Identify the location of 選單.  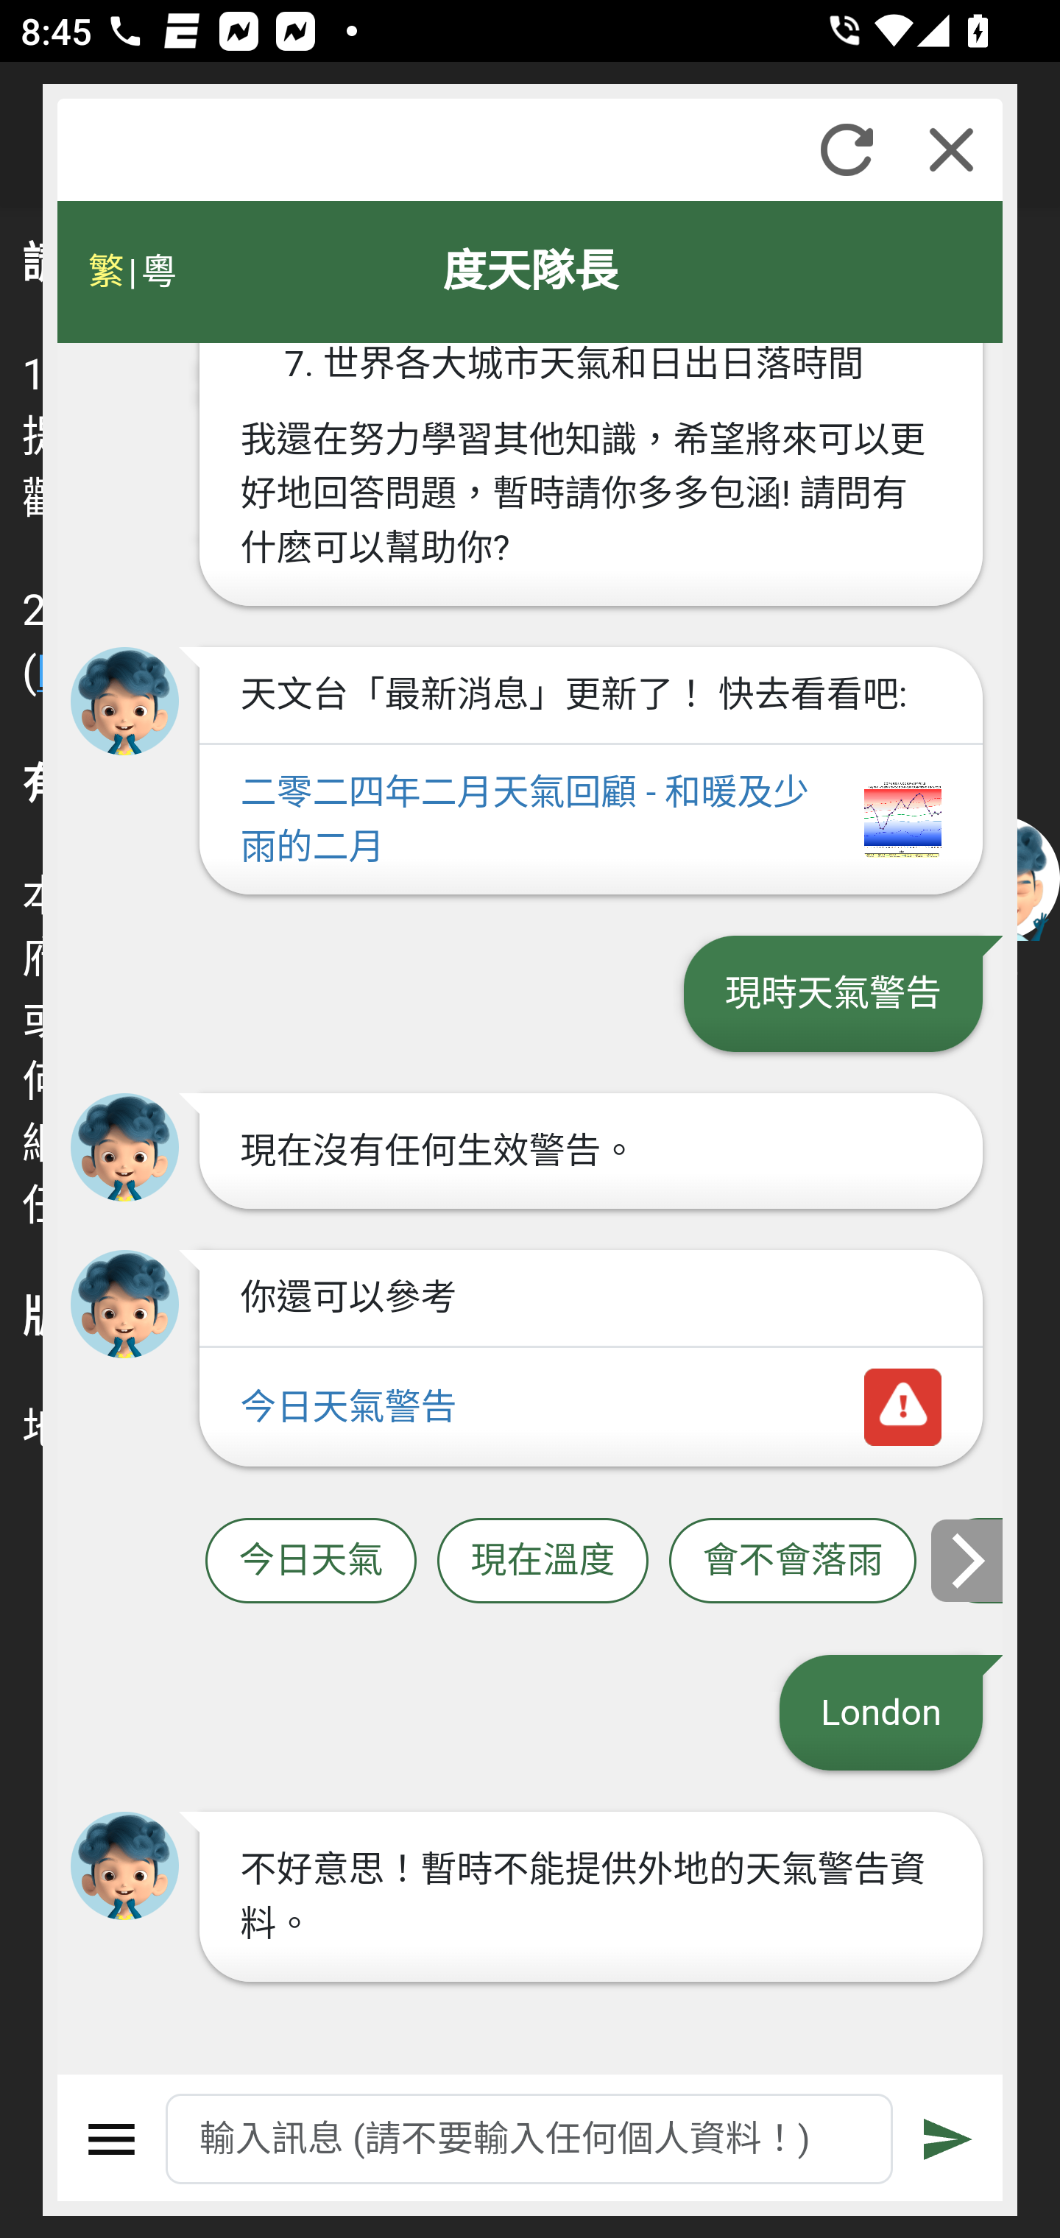
(112, 2139).